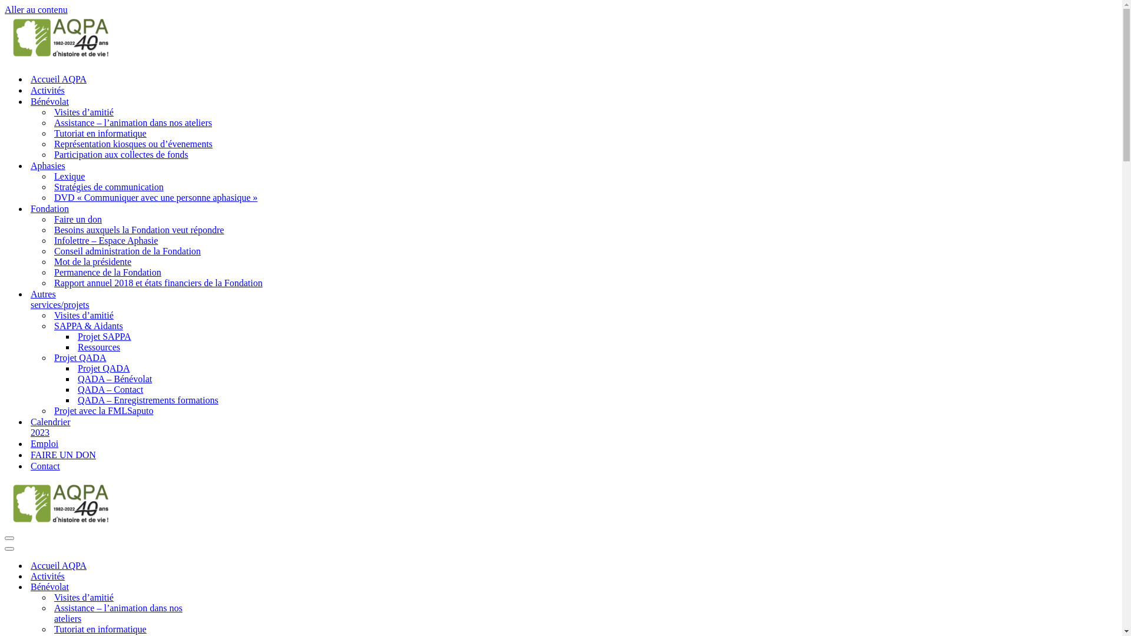  I want to click on Calendrier
2023, so click(51, 428).